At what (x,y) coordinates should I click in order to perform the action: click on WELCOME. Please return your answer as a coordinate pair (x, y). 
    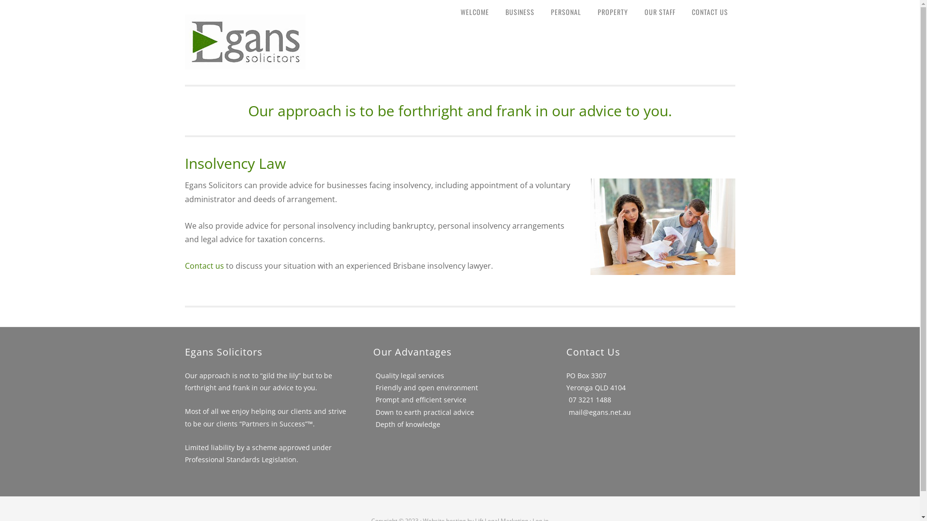
    Looking at the image, I should click on (474, 12).